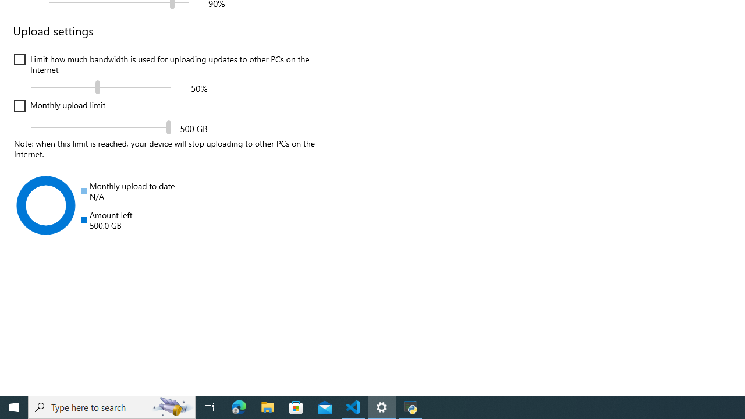 The image size is (745, 419). I want to click on Settings - 1 running window, so click(382, 407).